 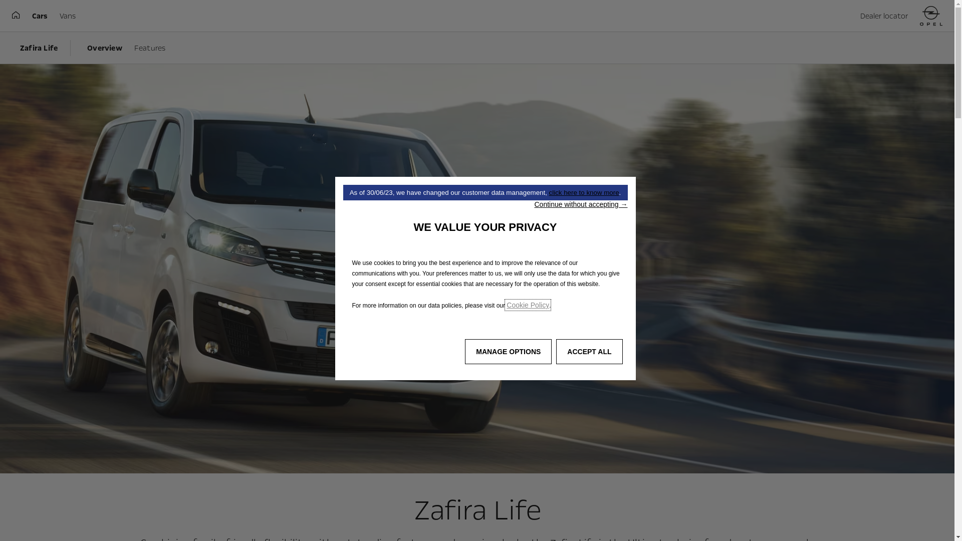 I want to click on Home, so click(x=931, y=16).